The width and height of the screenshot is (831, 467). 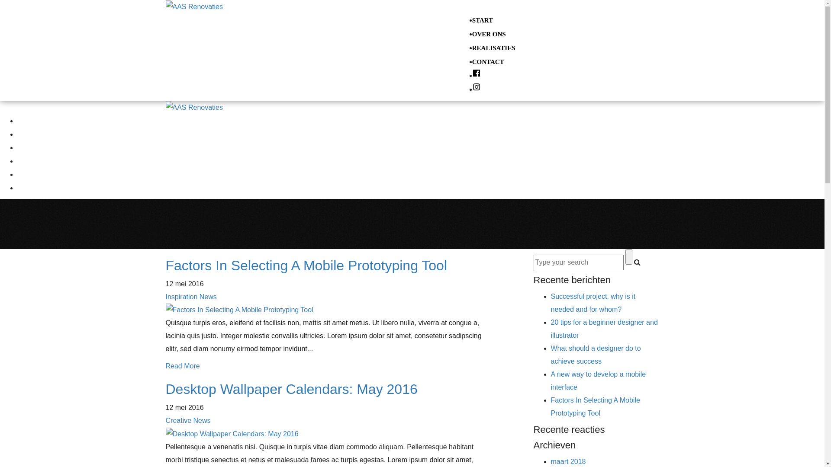 I want to click on 20 tips for a beginner designer and illustrator, so click(x=604, y=329).